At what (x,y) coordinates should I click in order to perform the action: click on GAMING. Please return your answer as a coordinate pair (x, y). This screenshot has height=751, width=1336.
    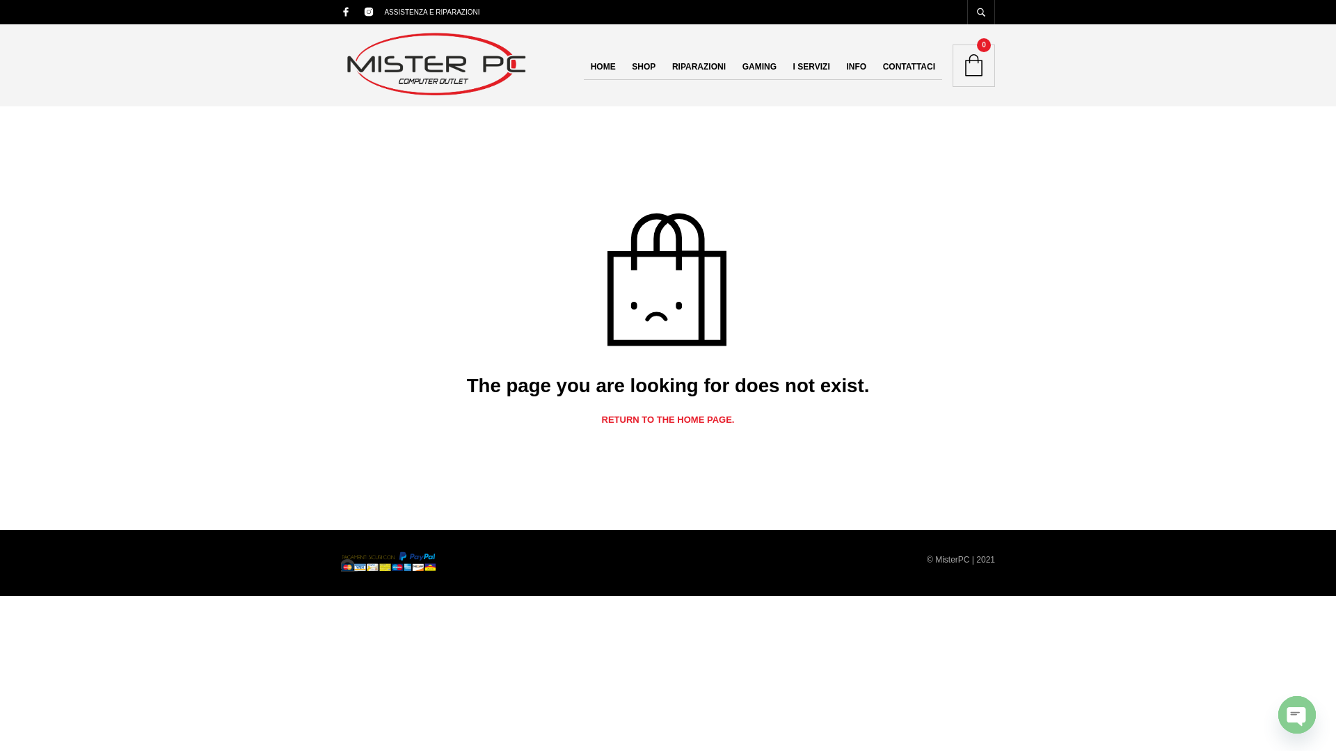
    Looking at the image, I should click on (759, 67).